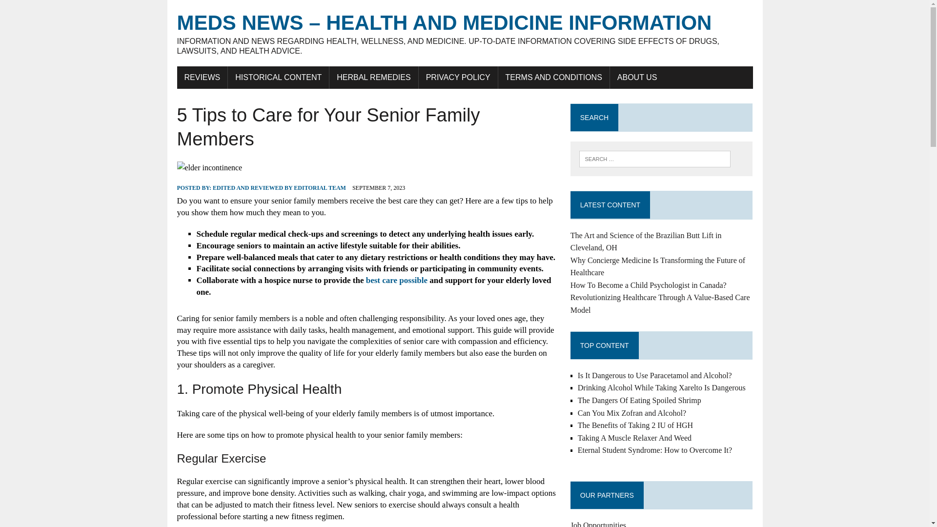  Describe the element at coordinates (662, 387) in the screenshot. I see `Drinking Alcohol While Taking Xarelto Is Dangerous` at that location.